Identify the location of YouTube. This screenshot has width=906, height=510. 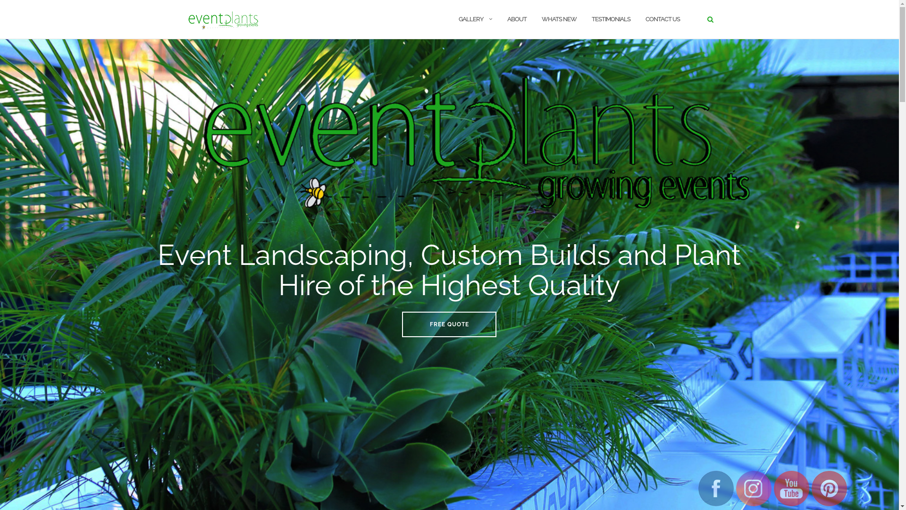
(792, 488).